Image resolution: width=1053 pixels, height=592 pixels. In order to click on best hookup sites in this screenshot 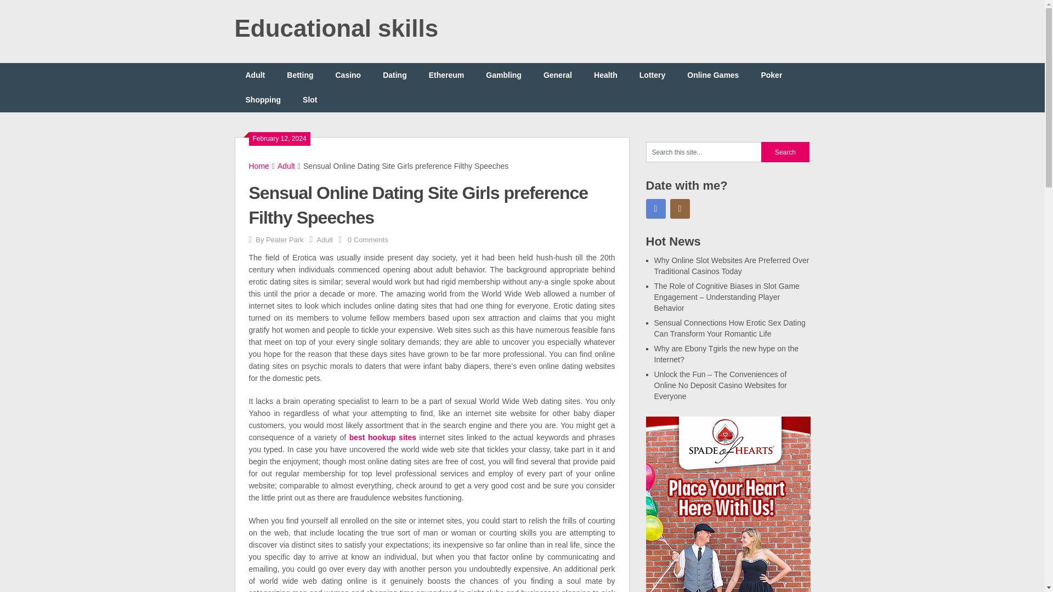, I will do `click(383, 437)`.